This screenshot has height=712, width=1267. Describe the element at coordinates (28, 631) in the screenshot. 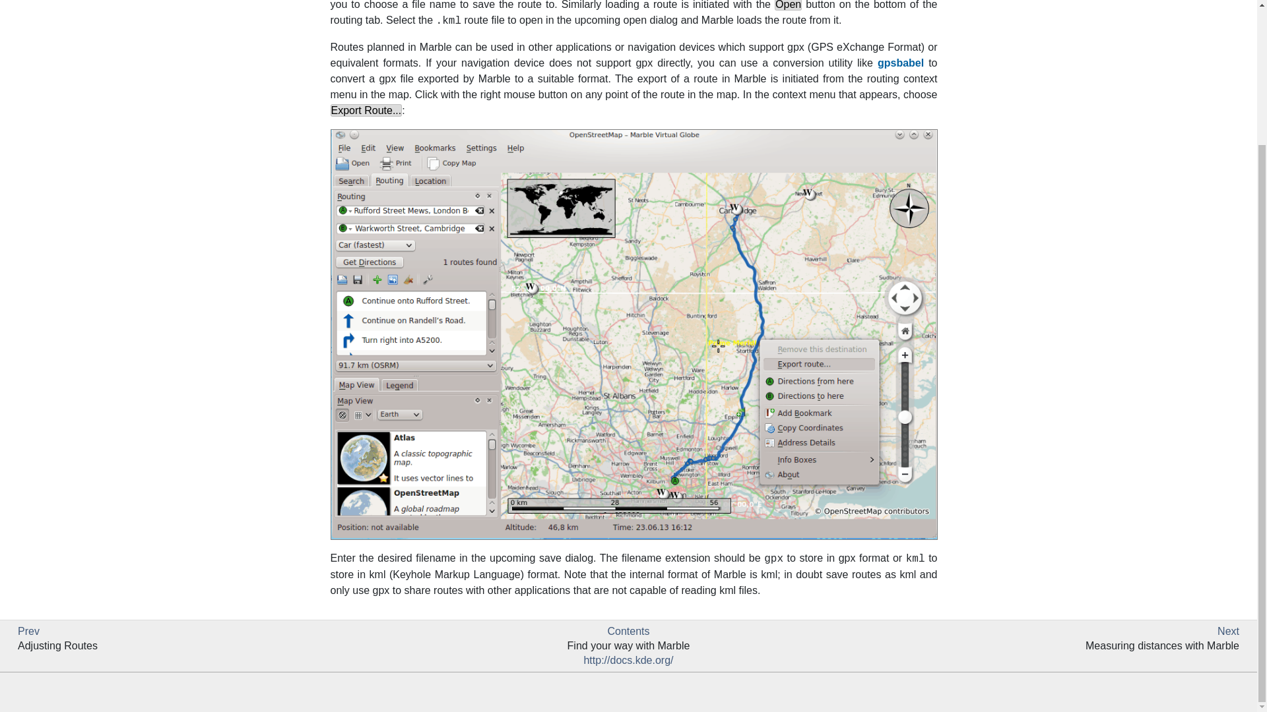

I see `Prev` at that location.